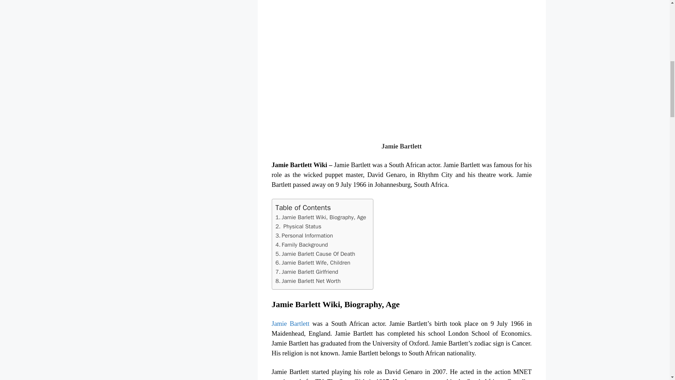  Describe the element at coordinates (323, 217) in the screenshot. I see `Jamie Barlett Wiki, Biography, Age` at that location.